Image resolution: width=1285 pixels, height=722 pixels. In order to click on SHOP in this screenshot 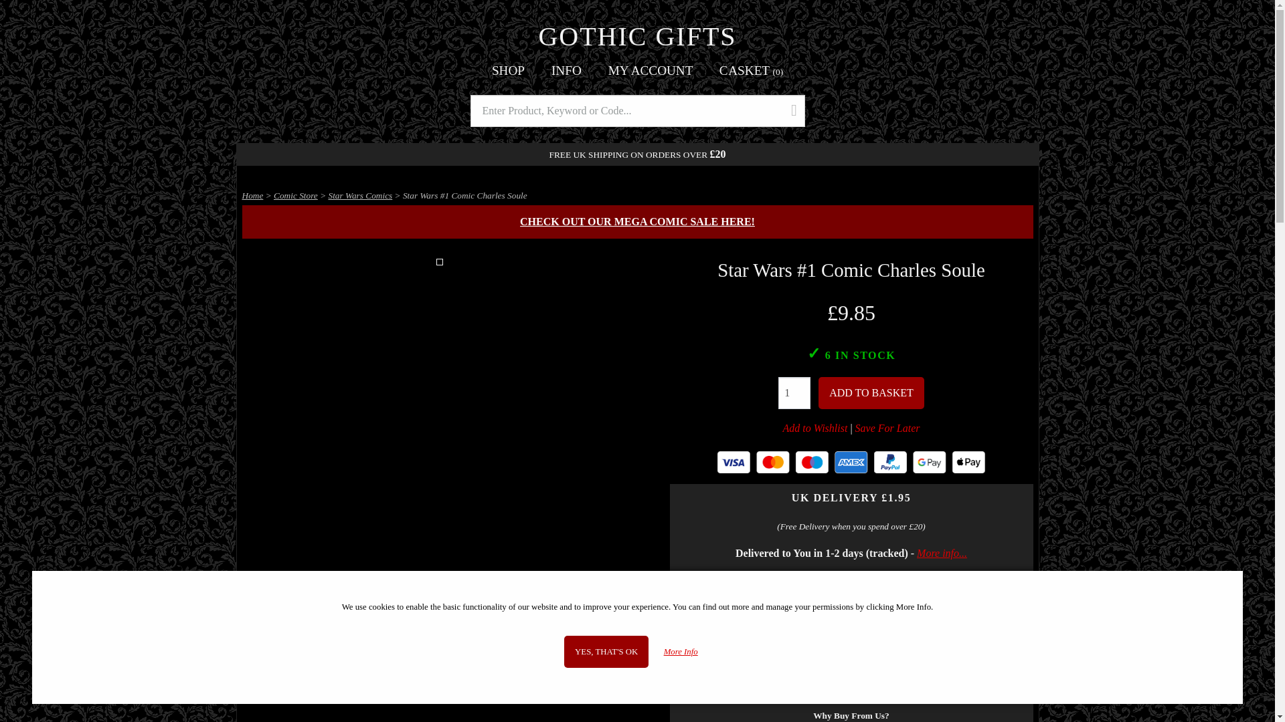, I will do `click(508, 71)`.